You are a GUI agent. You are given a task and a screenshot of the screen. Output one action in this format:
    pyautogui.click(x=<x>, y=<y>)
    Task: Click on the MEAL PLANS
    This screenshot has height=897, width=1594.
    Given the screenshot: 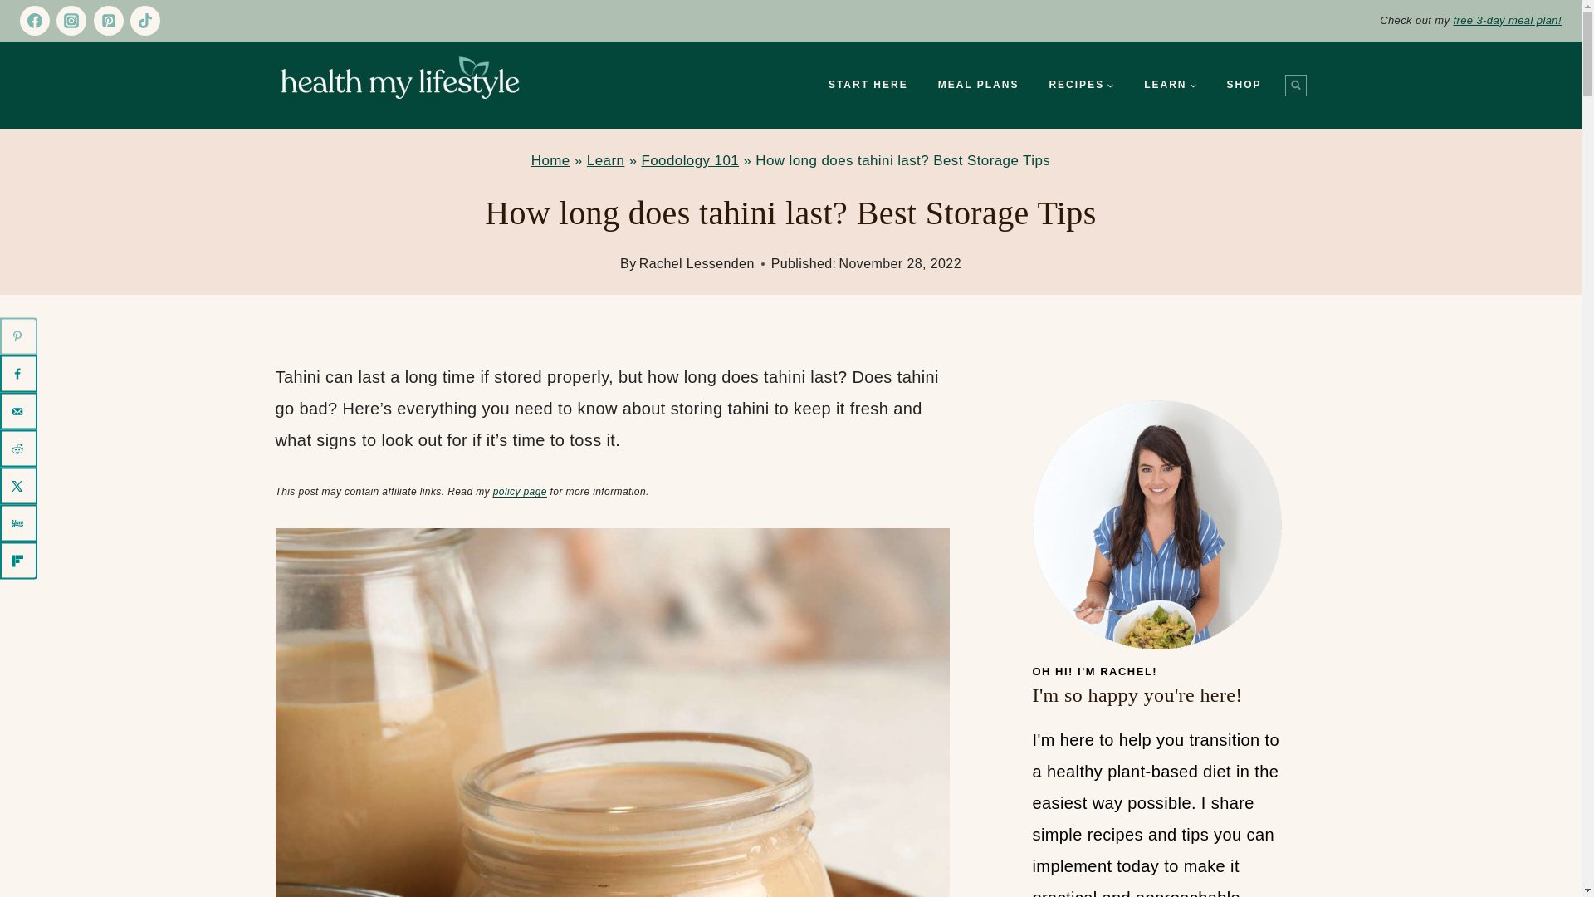 What is the action you would take?
    pyautogui.click(x=978, y=85)
    